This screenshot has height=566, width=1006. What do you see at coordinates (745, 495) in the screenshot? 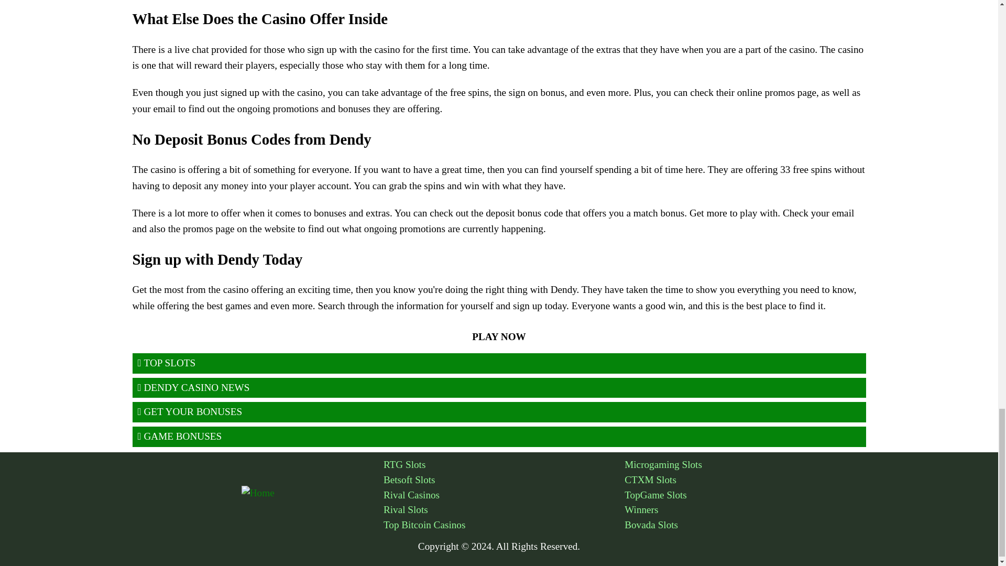
I see `TopGame Slots` at bounding box center [745, 495].